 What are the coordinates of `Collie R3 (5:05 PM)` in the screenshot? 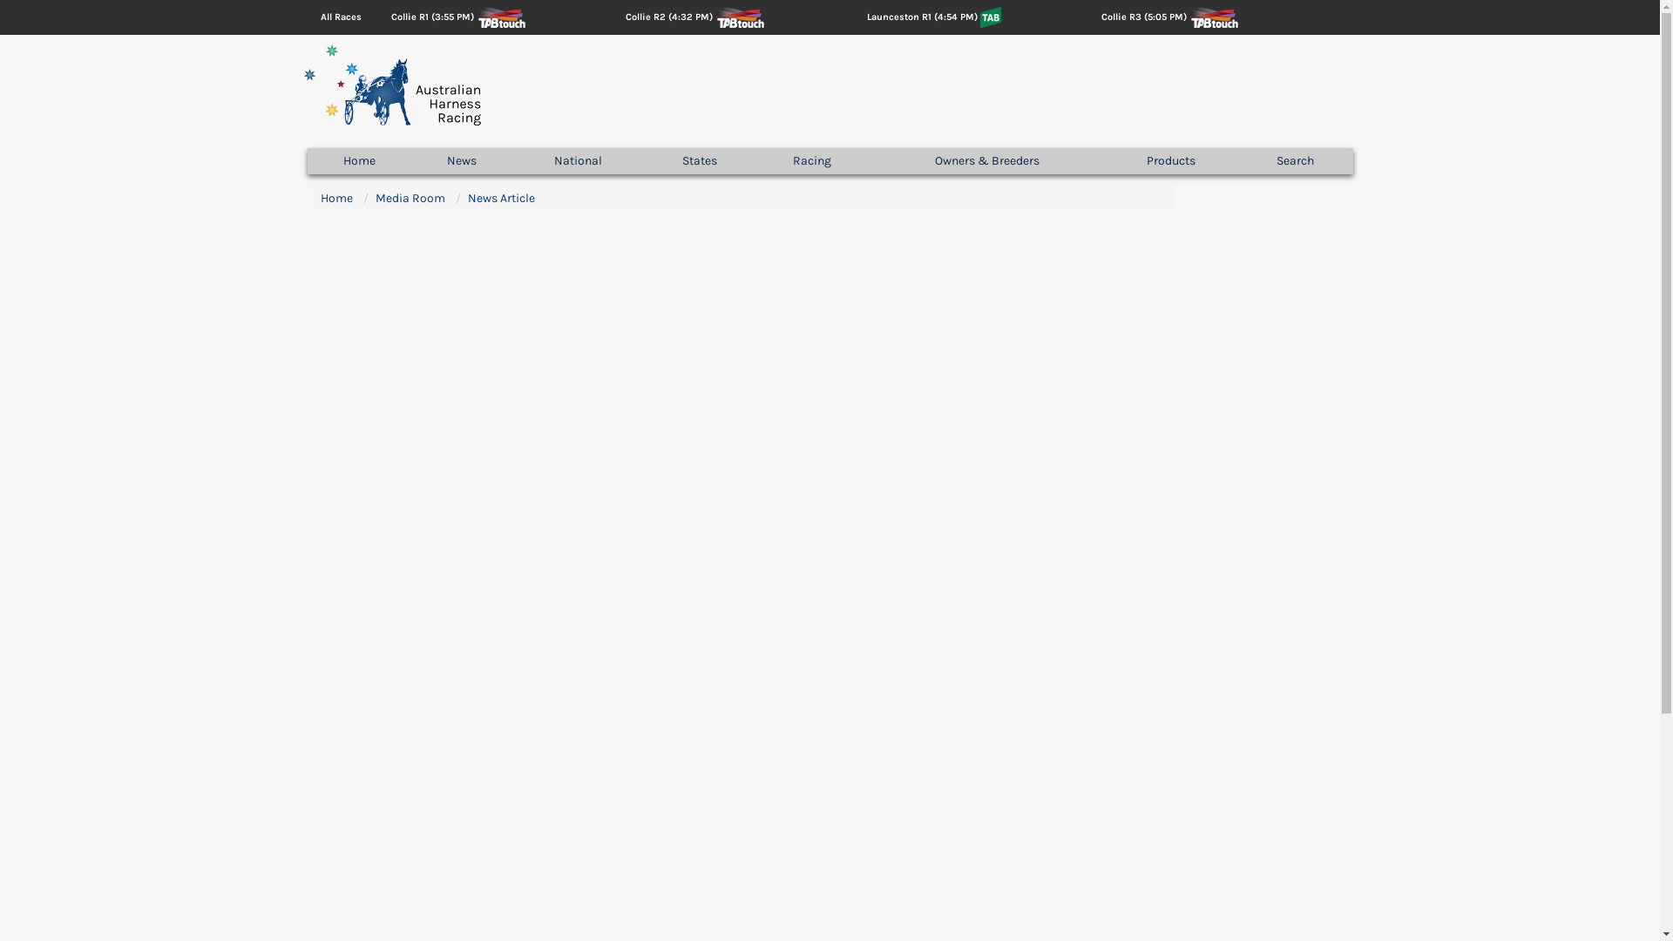 It's located at (1144, 17).